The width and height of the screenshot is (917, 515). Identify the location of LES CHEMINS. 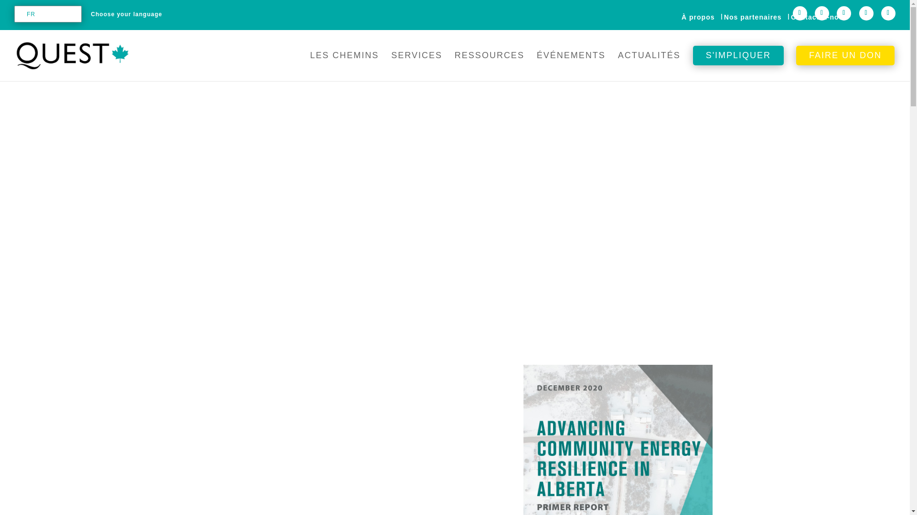
(344, 63).